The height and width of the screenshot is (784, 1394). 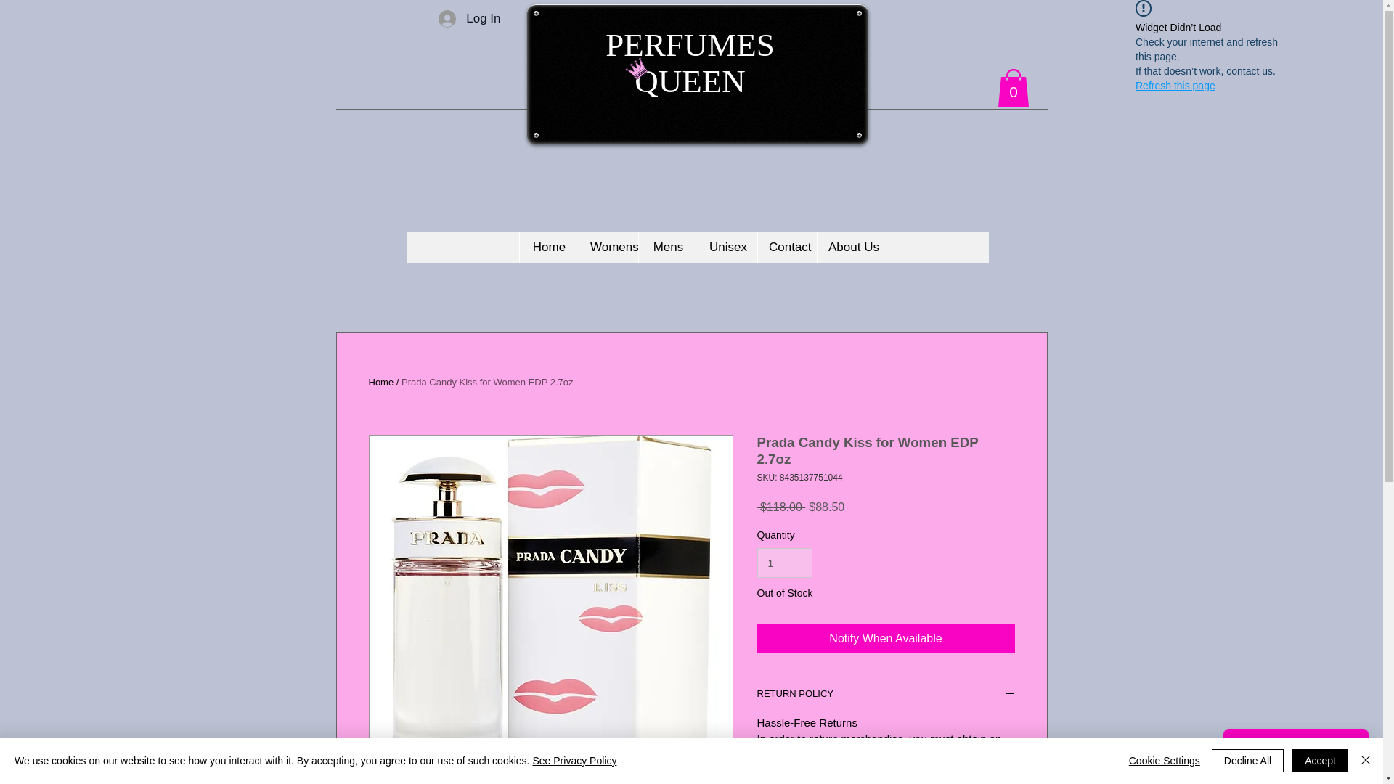 I want to click on Mens, so click(x=668, y=247).